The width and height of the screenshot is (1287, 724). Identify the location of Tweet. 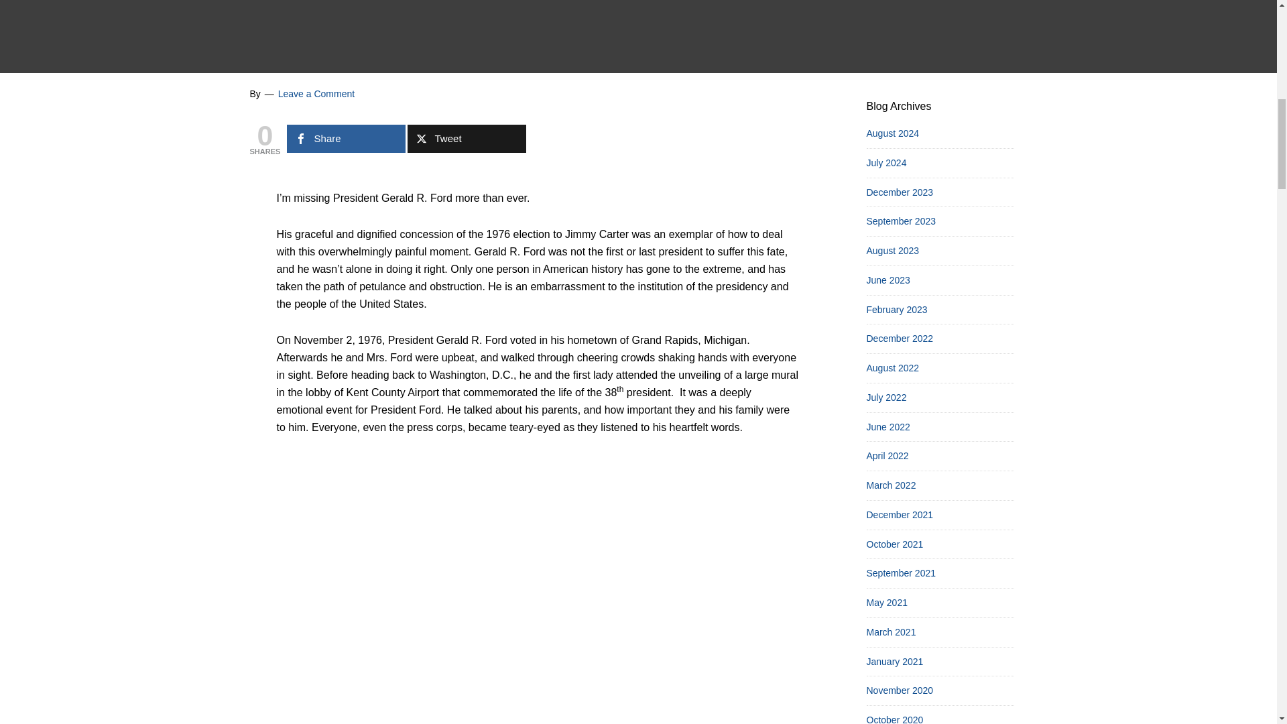
(467, 138).